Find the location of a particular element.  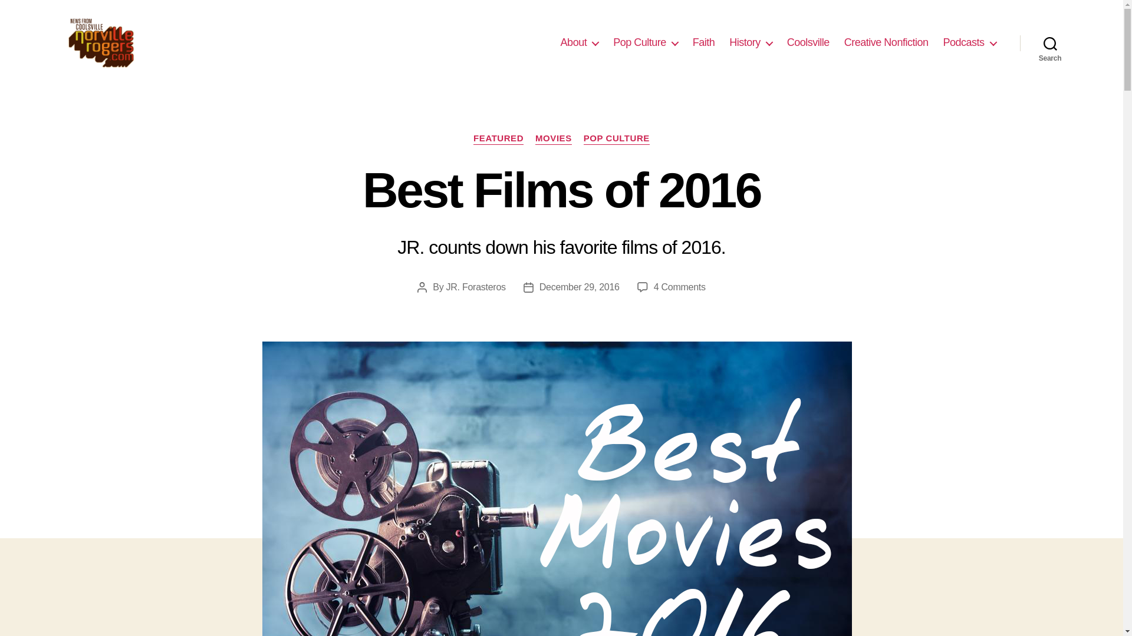

Creative Nonfiction is located at coordinates (886, 42).